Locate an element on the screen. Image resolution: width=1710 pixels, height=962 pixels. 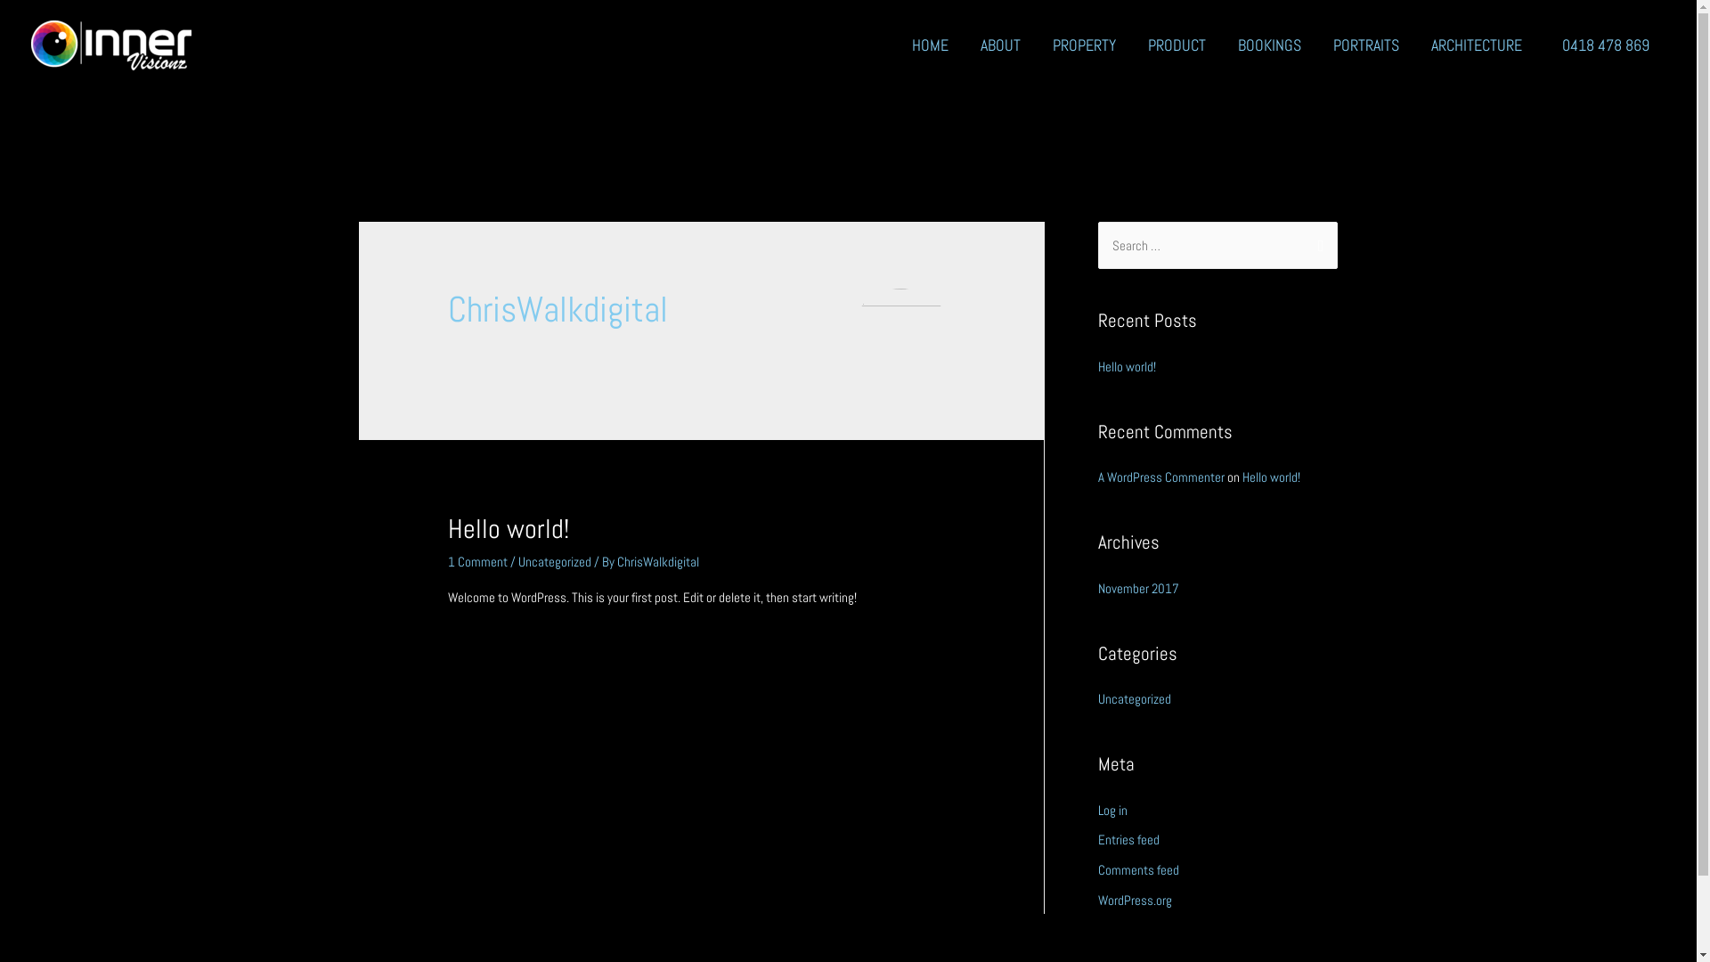
Hello world! is located at coordinates (1270, 477).